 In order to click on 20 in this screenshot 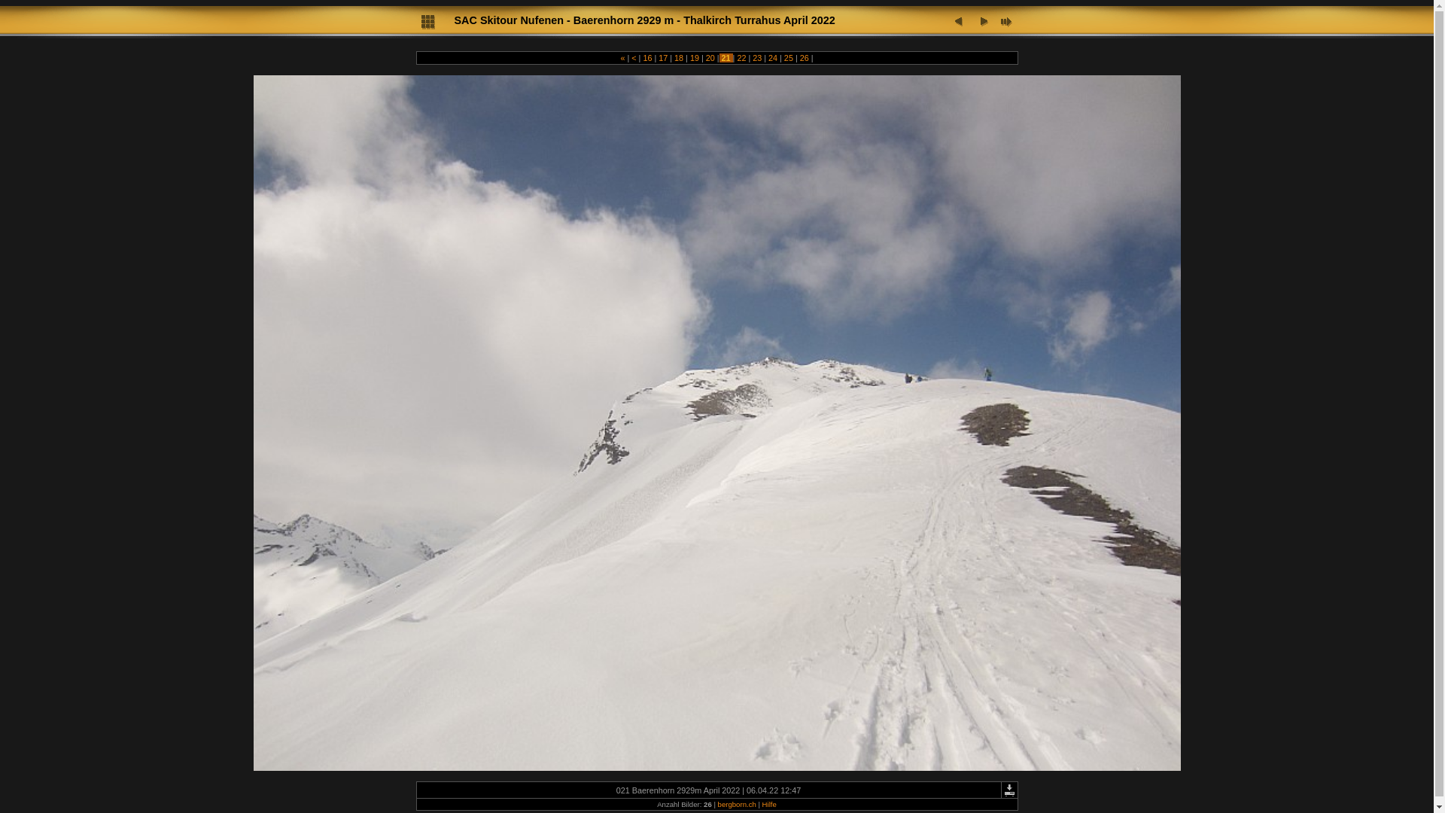, I will do `click(710, 58)`.